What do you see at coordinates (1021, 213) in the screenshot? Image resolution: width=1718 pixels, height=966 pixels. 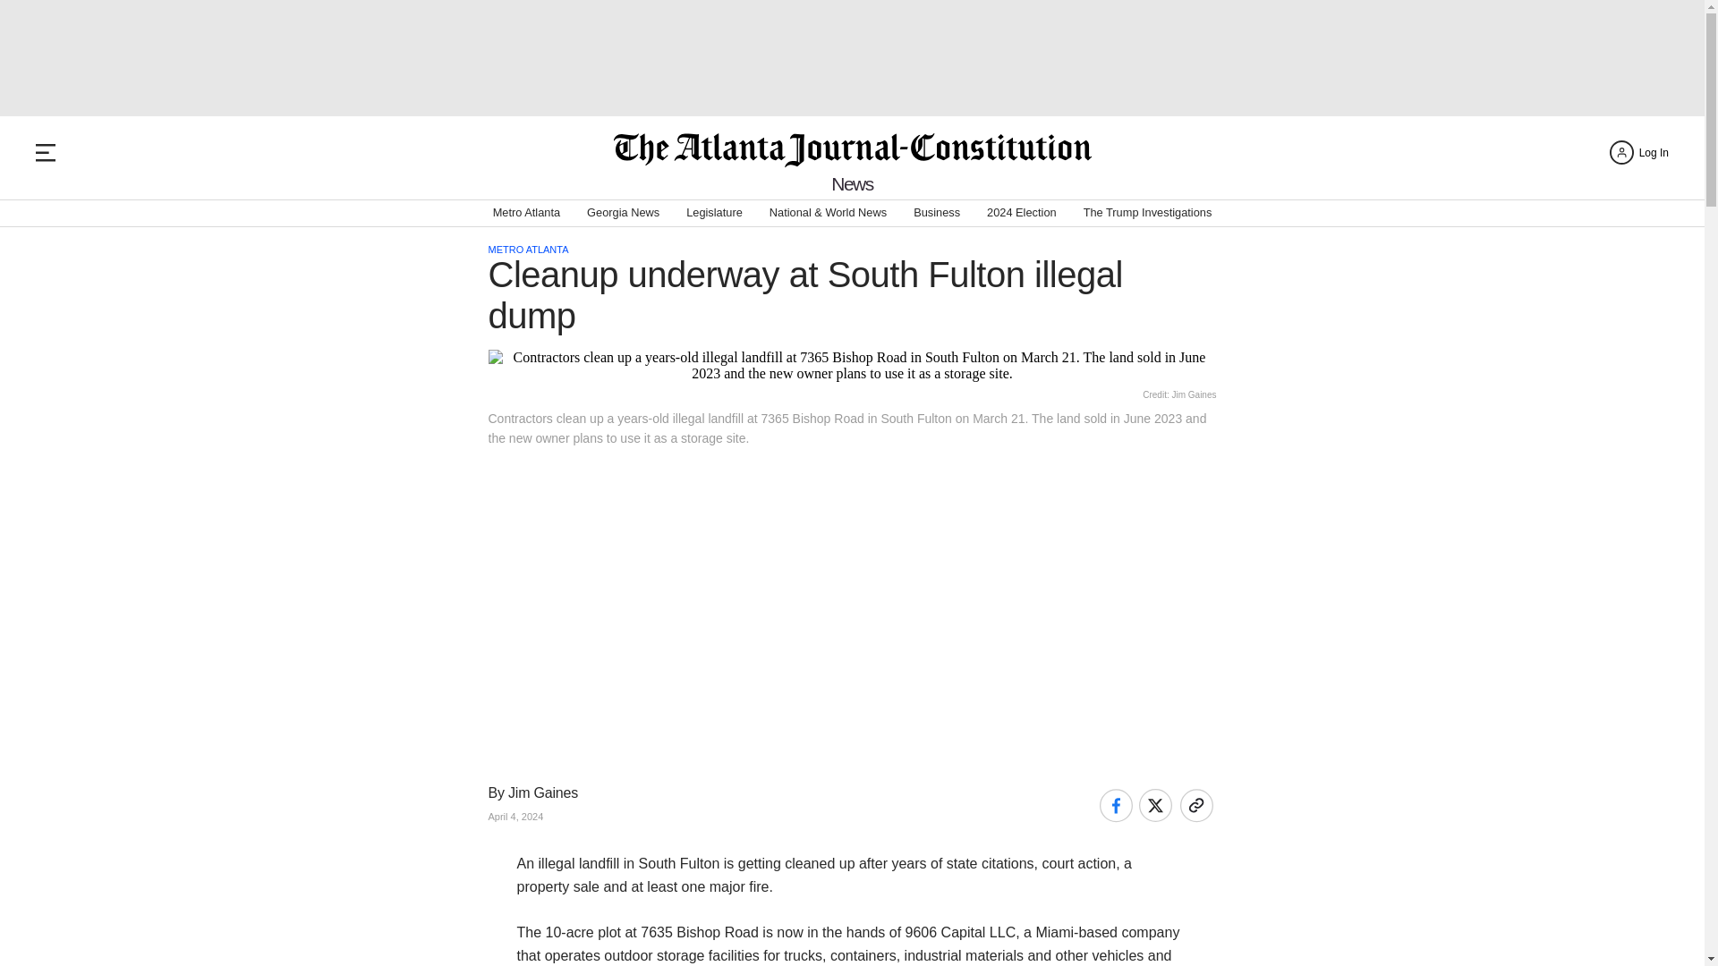 I see `2024 Election` at bounding box center [1021, 213].